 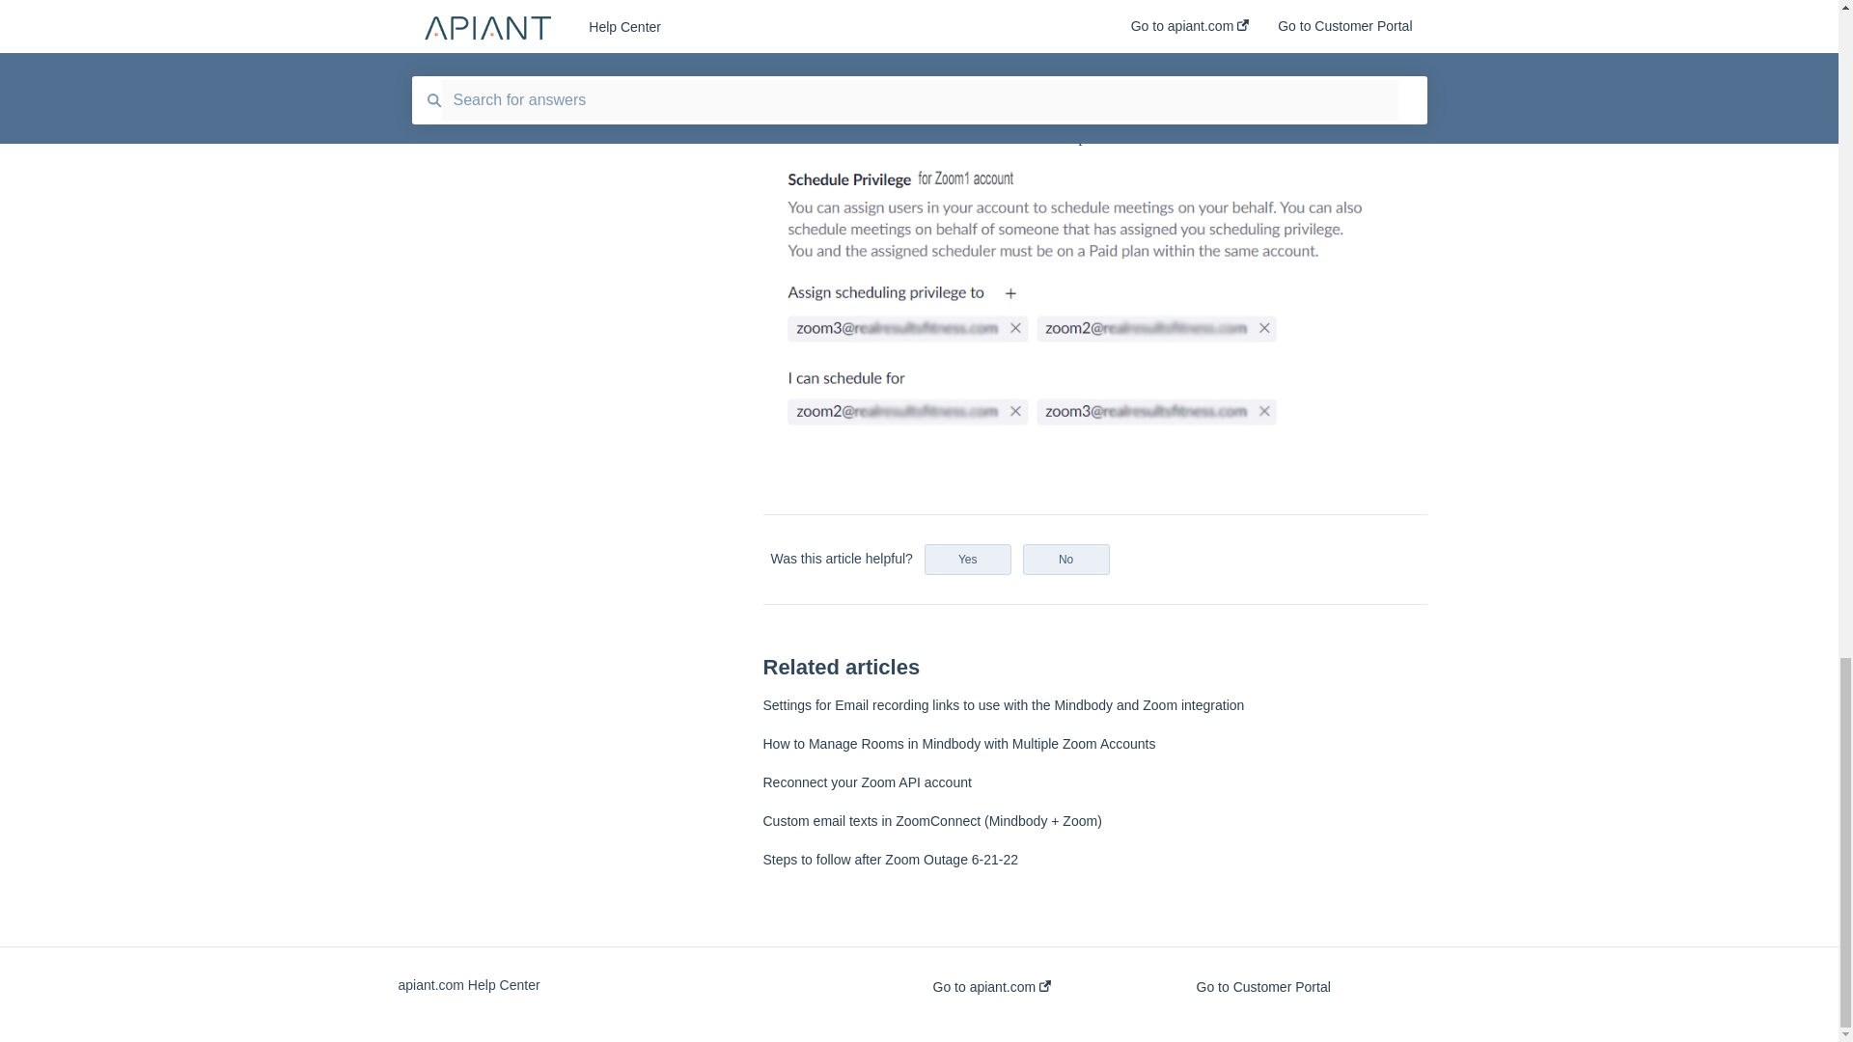 I want to click on Yes, so click(x=968, y=560).